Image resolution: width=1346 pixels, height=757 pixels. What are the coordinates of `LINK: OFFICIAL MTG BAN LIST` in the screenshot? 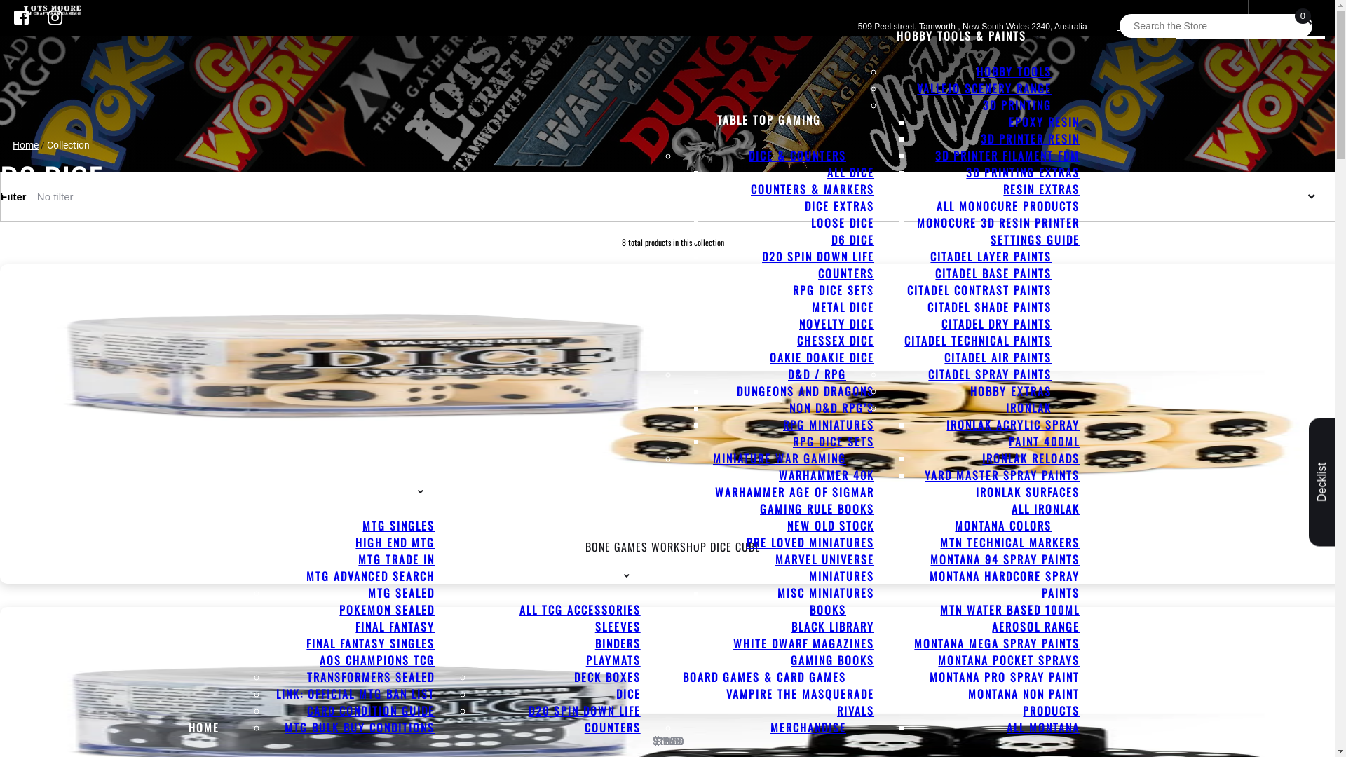 It's located at (355, 694).